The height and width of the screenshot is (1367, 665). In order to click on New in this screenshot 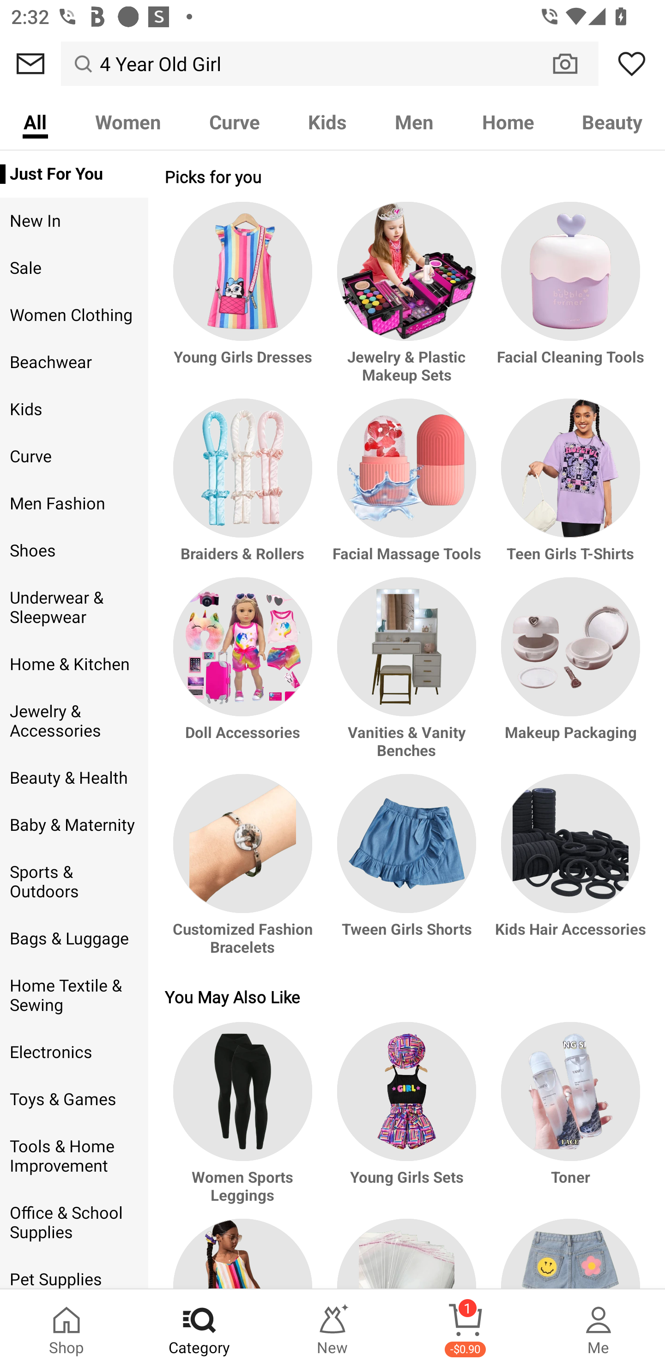, I will do `click(332, 1328)`.